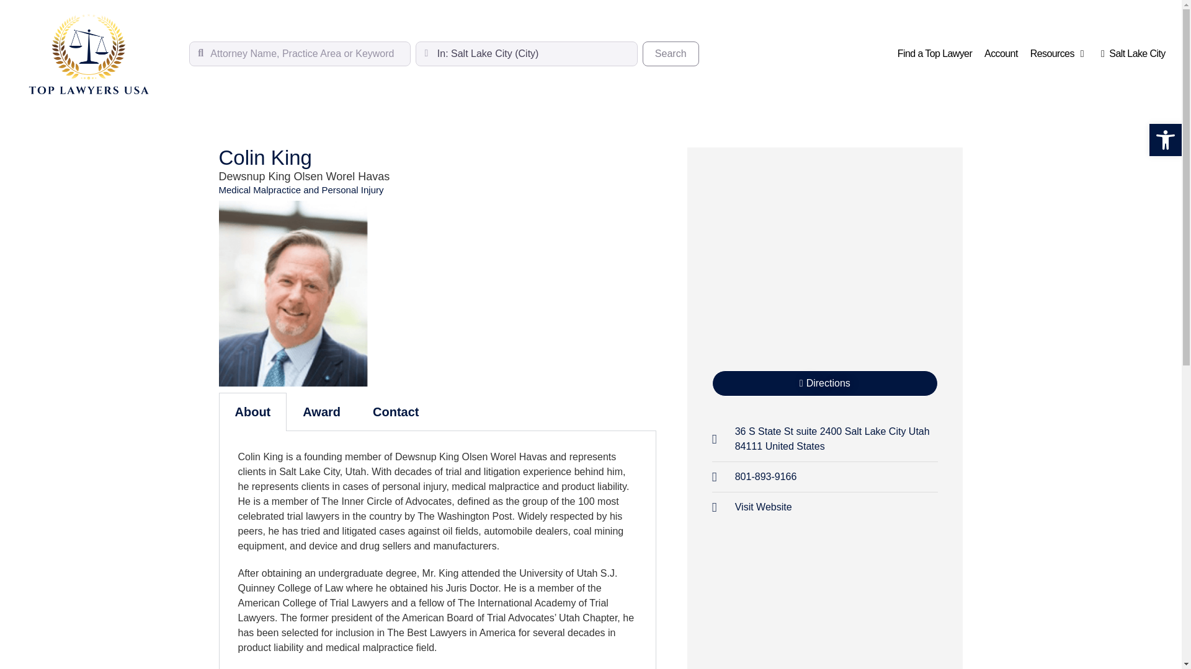  What do you see at coordinates (1001, 53) in the screenshot?
I see `Account` at bounding box center [1001, 53].